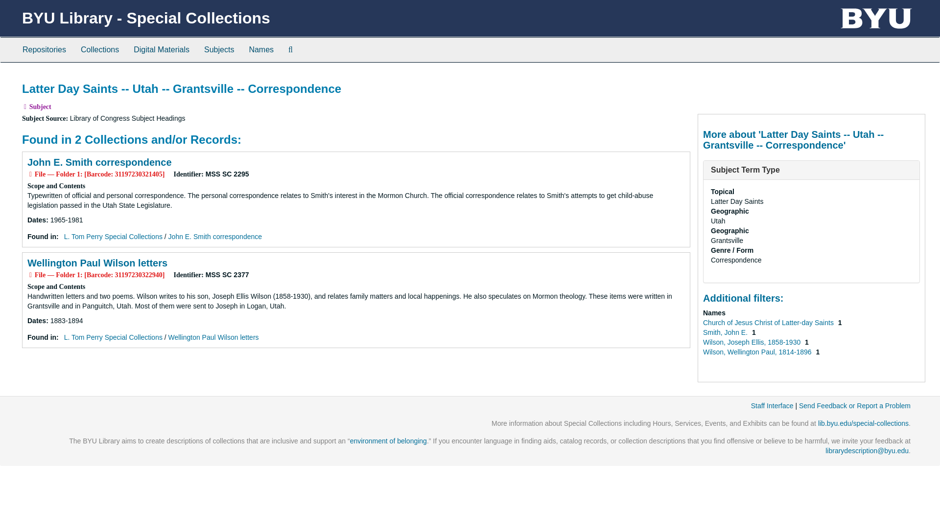 This screenshot has width=940, height=528. I want to click on Digital Materials, so click(161, 50).